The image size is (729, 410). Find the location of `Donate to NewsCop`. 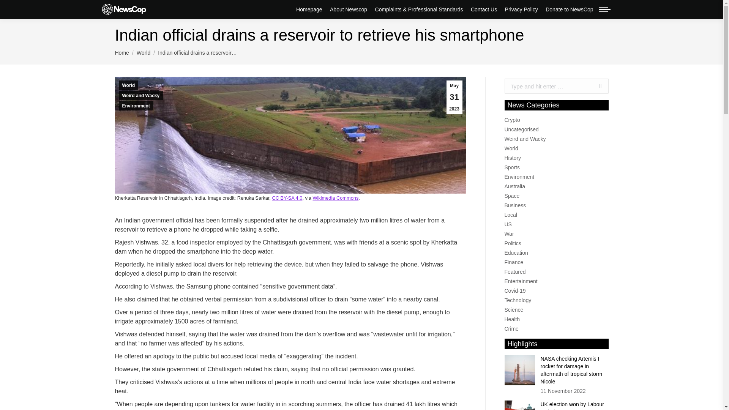

Donate to NewsCop is located at coordinates (569, 9).